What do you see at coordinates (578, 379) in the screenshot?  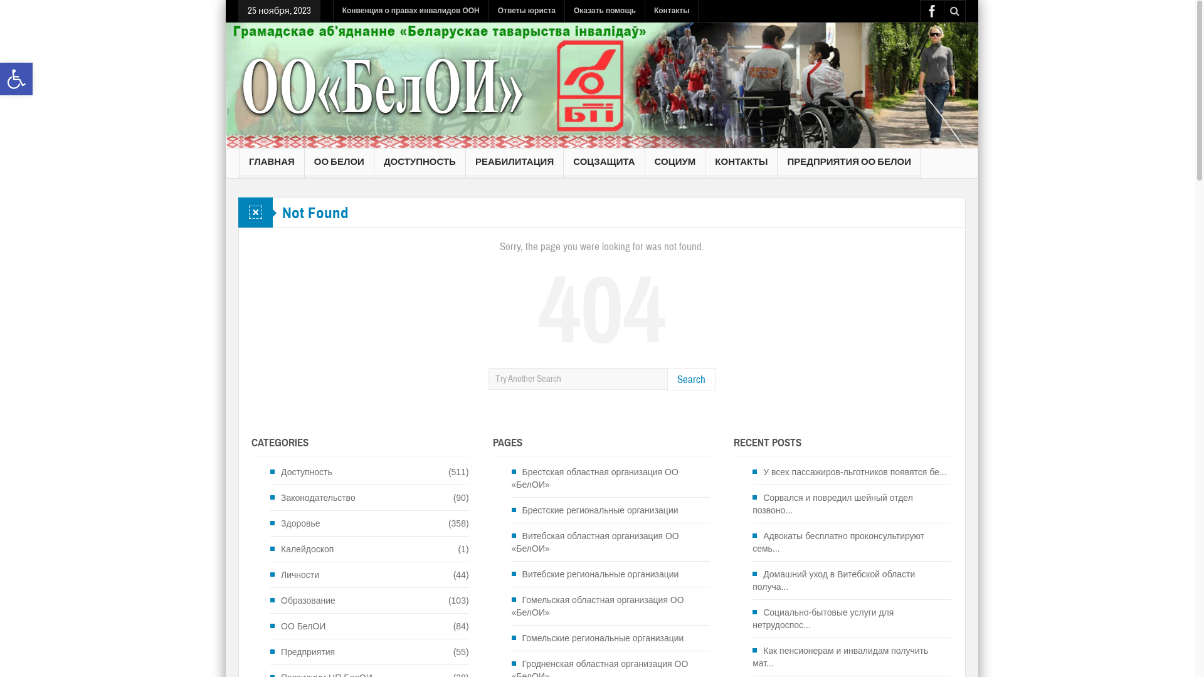 I see `Search for:` at bounding box center [578, 379].